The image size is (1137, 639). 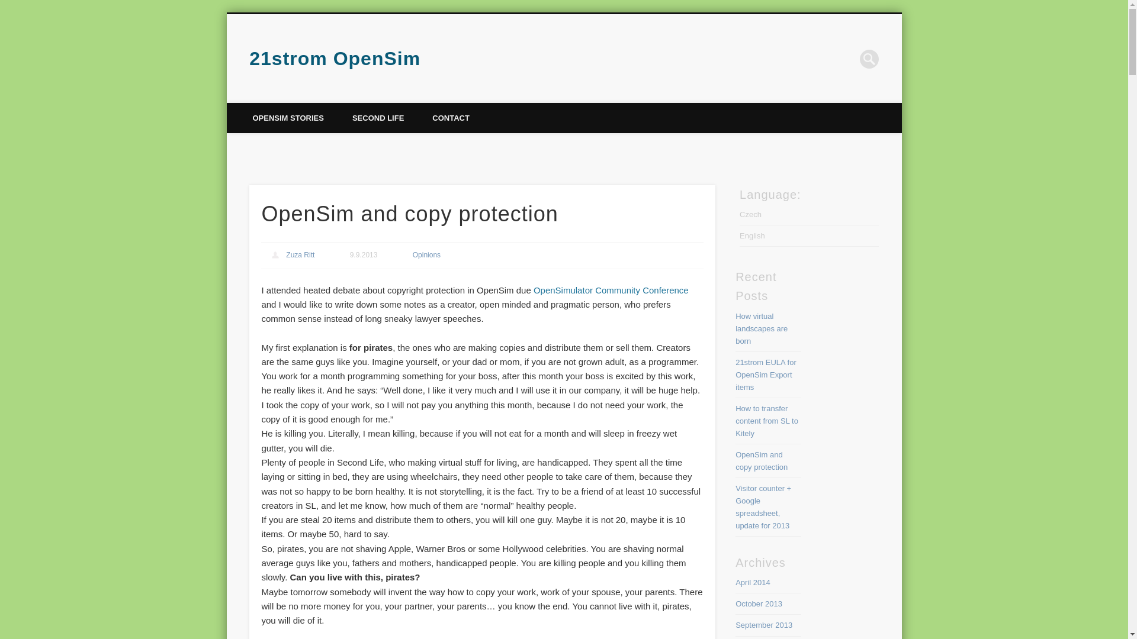 What do you see at coordinates (426, 255) in the screenshot?
I see `Opinions` at bounding box center [426, 255].